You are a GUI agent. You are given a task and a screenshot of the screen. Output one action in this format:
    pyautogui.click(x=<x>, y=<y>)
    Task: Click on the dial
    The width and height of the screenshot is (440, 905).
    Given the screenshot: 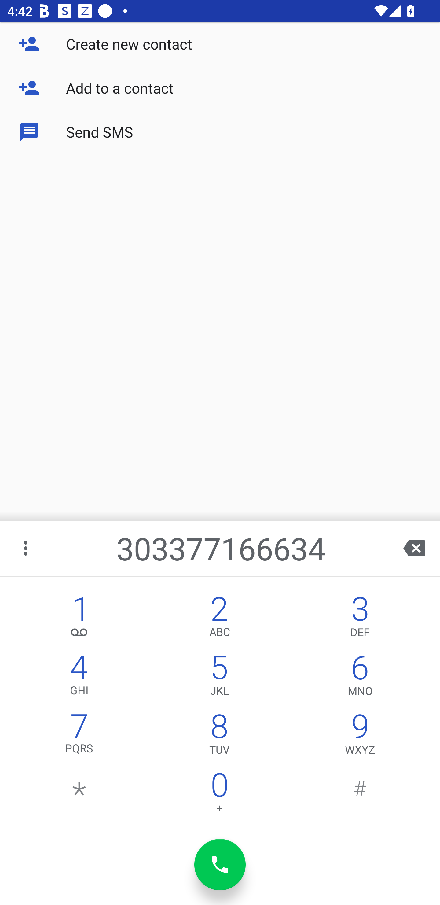 What is the action you would take?
    pyautogui.click(x=220, y=865)
    